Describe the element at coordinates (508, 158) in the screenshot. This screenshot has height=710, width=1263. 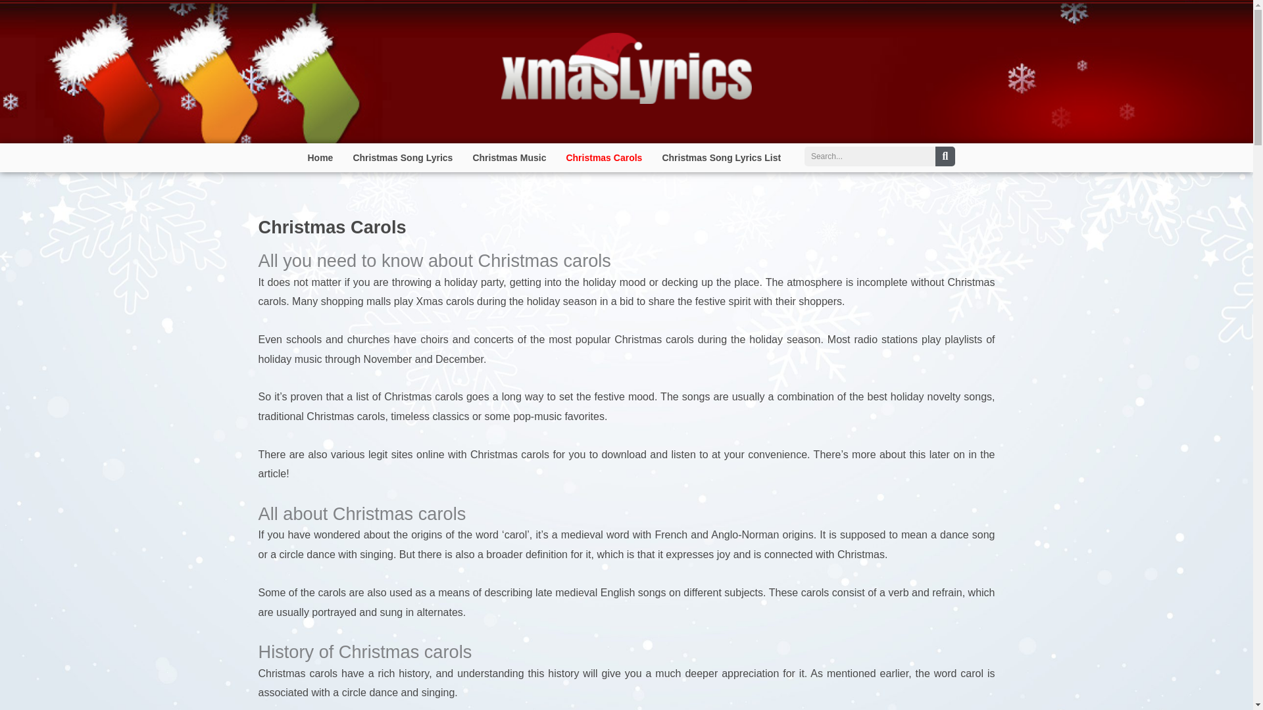
I see `Christmas Music` at that location.